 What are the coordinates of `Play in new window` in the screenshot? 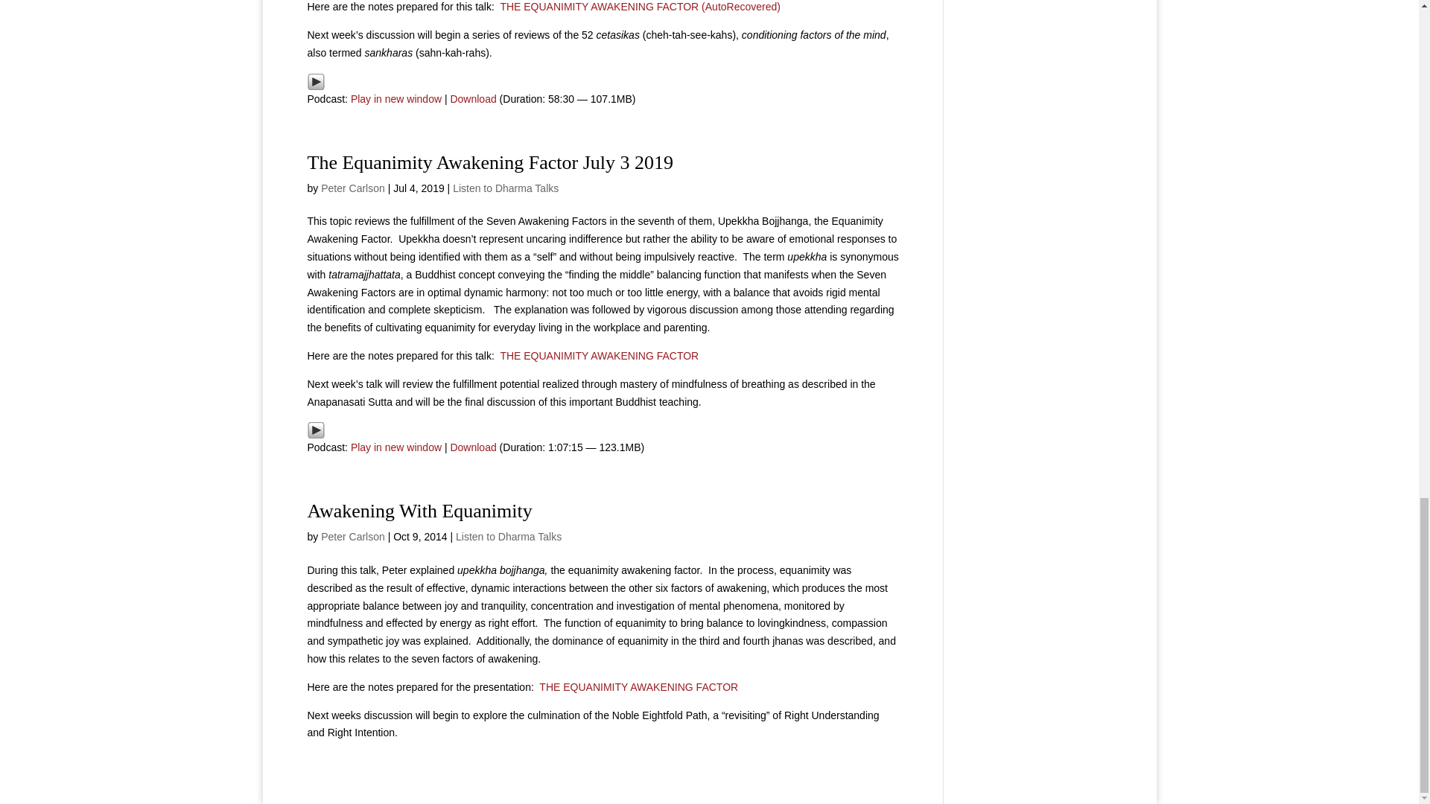 It's located at (396, 99).